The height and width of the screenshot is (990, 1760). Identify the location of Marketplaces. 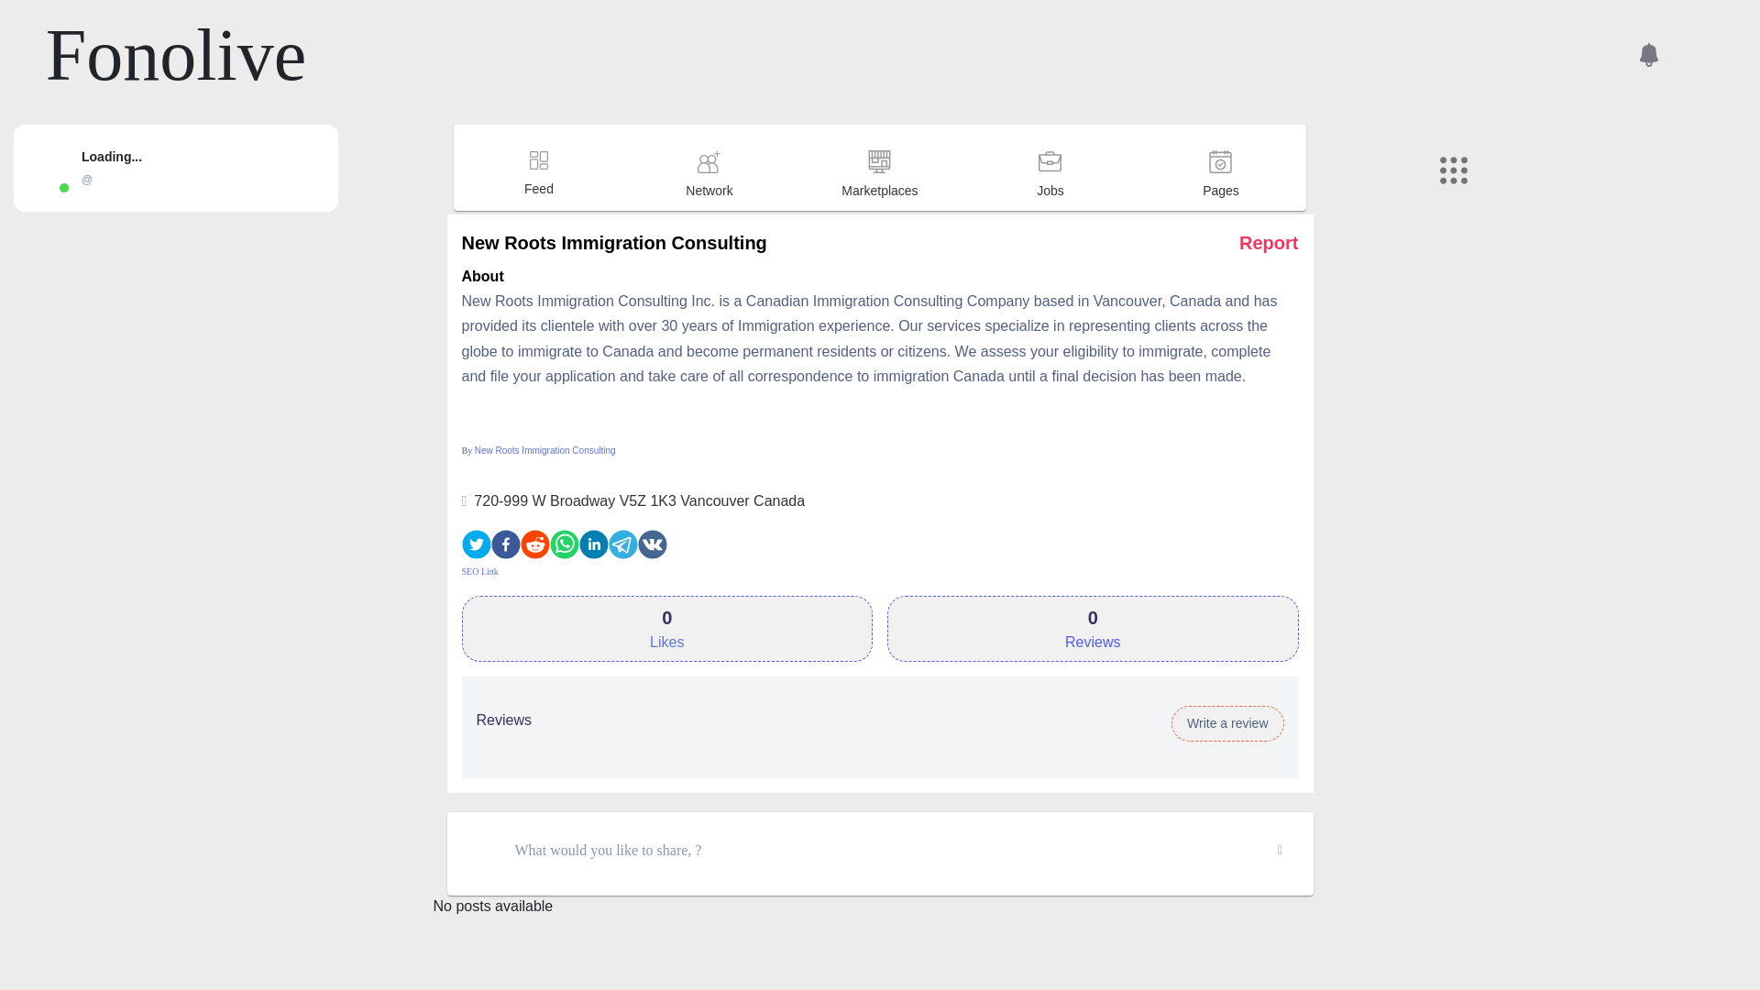
(878, 209).